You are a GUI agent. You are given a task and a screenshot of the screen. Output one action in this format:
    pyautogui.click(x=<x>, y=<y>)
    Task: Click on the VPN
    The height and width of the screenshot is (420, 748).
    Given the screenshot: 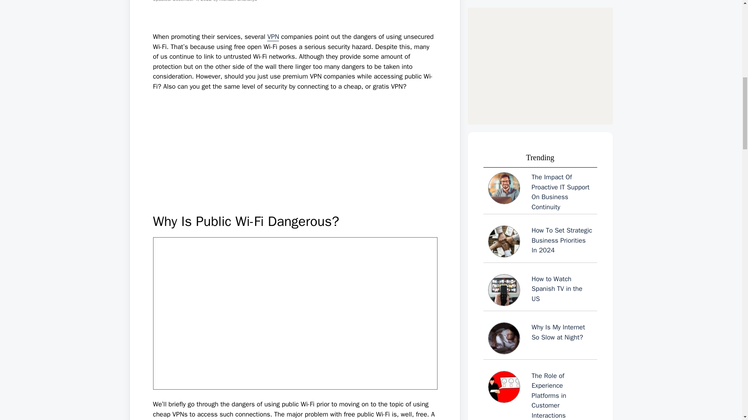 What is the action you would take?
    pyautogui.click(x=273, y=37)
    